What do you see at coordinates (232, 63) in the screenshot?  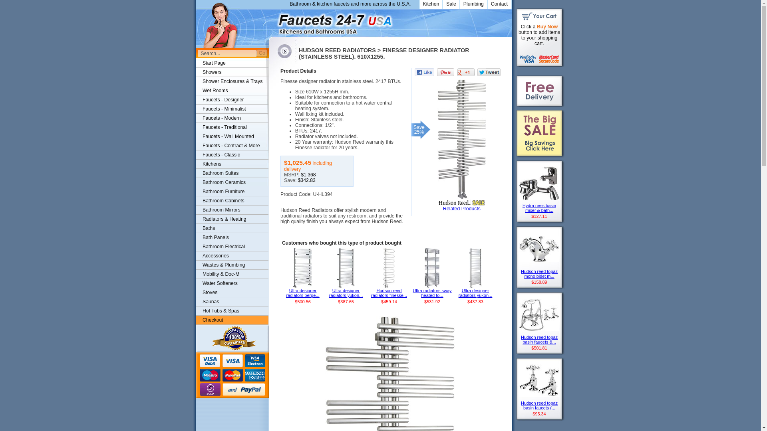 I see `Start Page` at bounding box center [232, 63].